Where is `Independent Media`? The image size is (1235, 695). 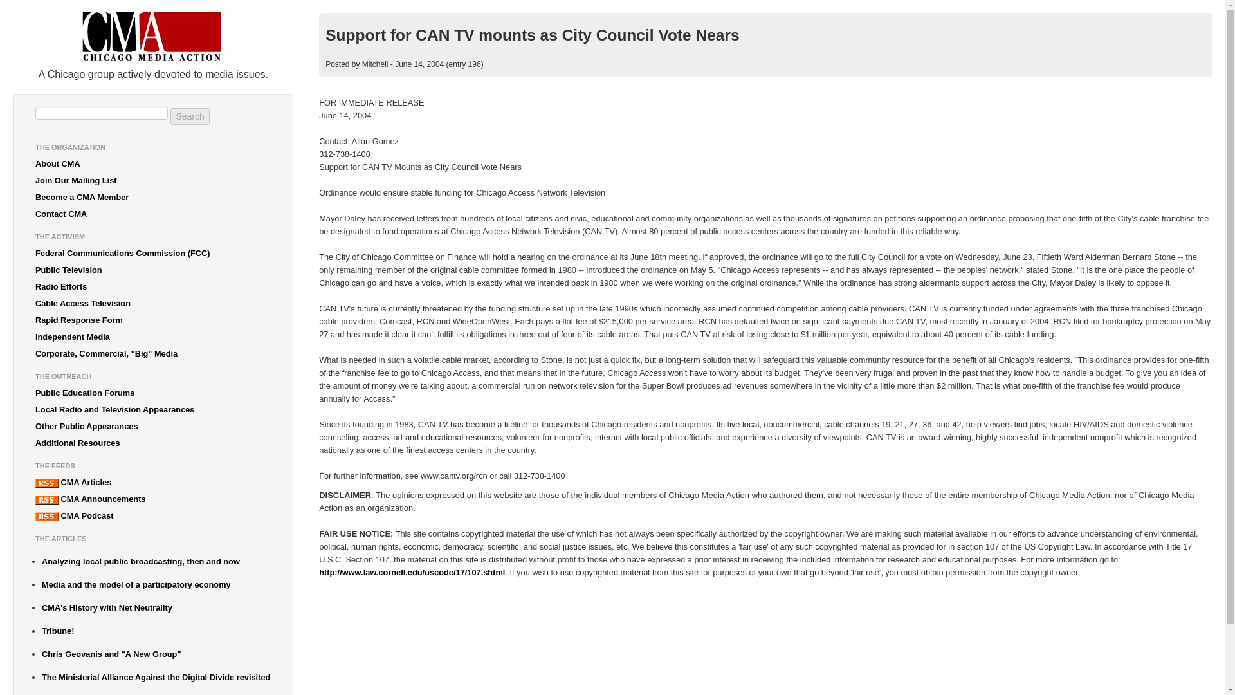
Independent Media is located at coordinates (153, 337).